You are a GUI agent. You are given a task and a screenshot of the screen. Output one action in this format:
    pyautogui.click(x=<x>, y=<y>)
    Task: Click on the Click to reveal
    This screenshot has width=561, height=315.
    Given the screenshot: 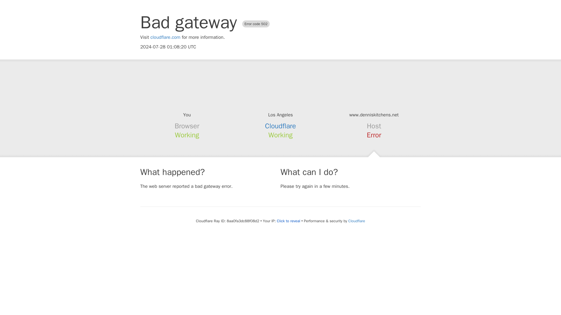 What is the action you would take?
    pyautogui.click(x=289, y=221)
    